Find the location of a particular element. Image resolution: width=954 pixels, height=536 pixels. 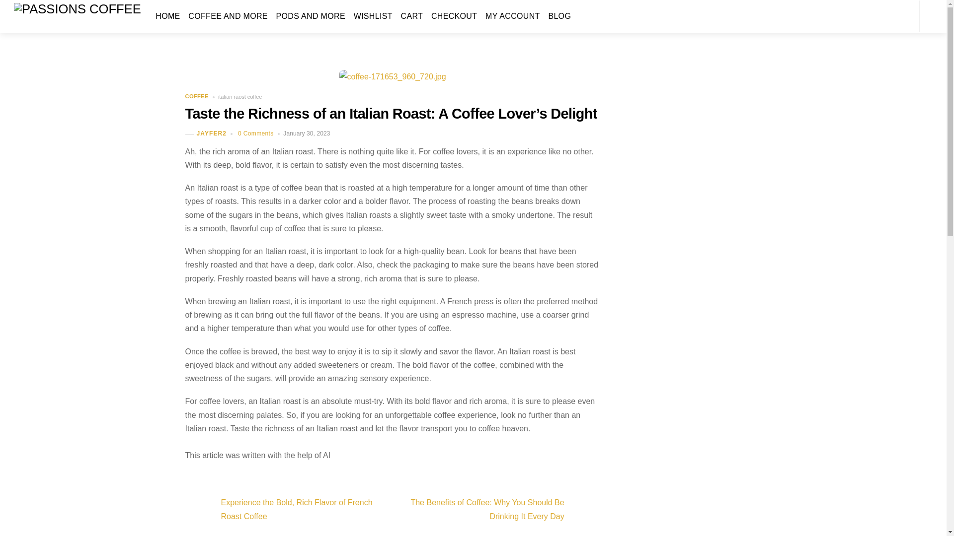

CHECKOUT is located at coordinates (454, 16).